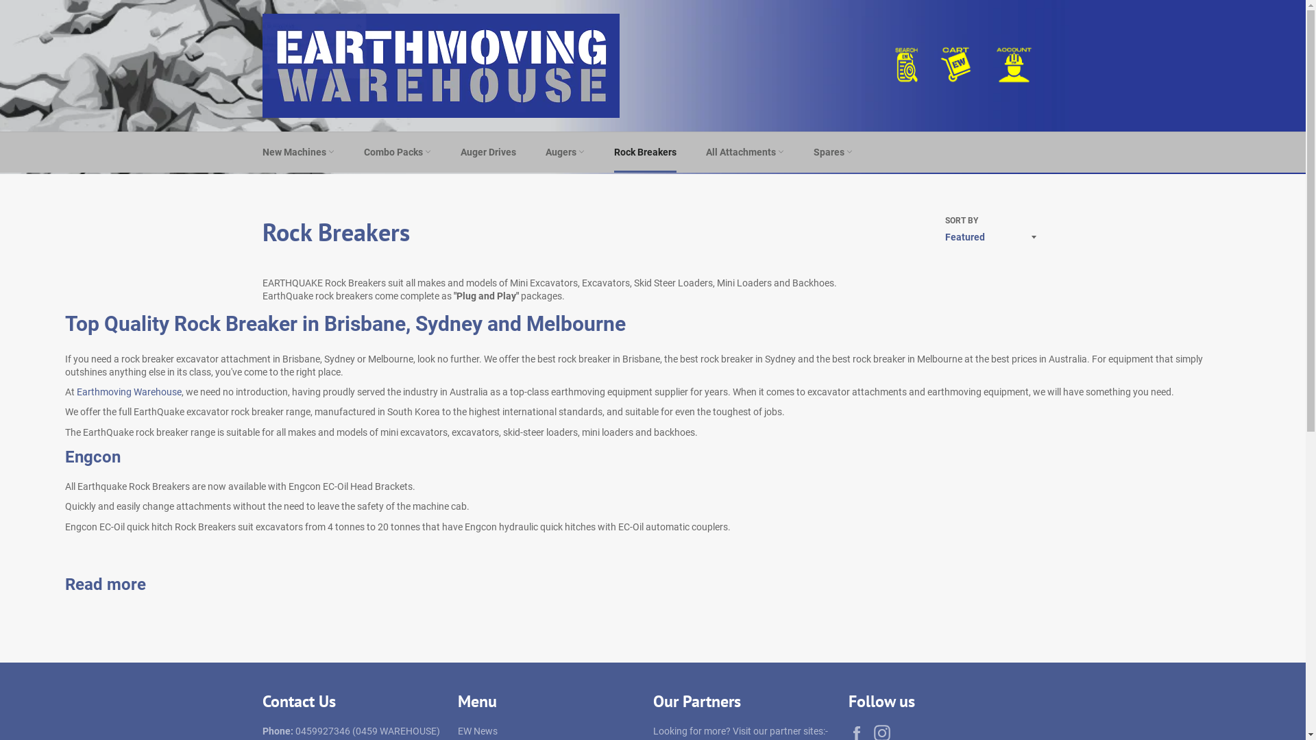 The image size is (1316, 740). I want to click on Spares, so click(832, 152).